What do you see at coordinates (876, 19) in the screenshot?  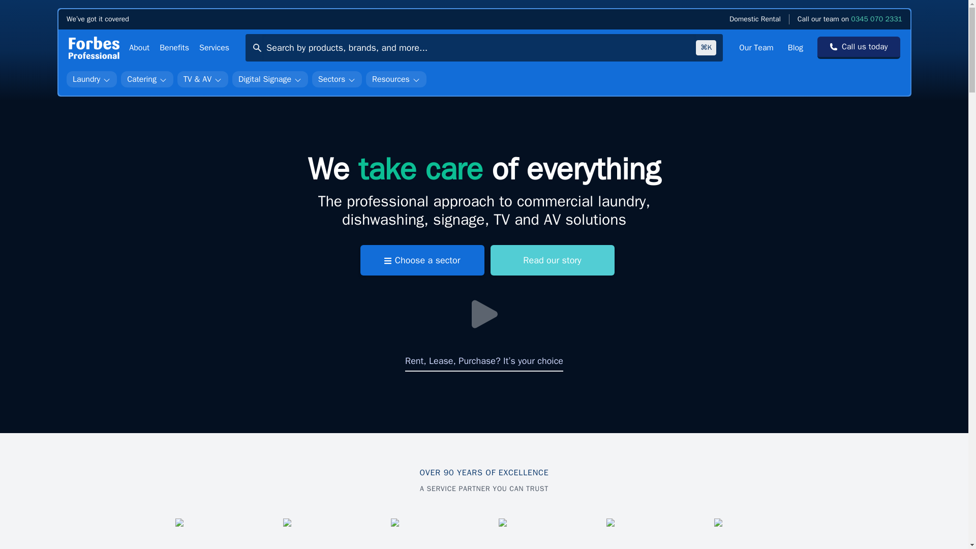 I see `0345 070 2331` at bounding box center [876, 19].